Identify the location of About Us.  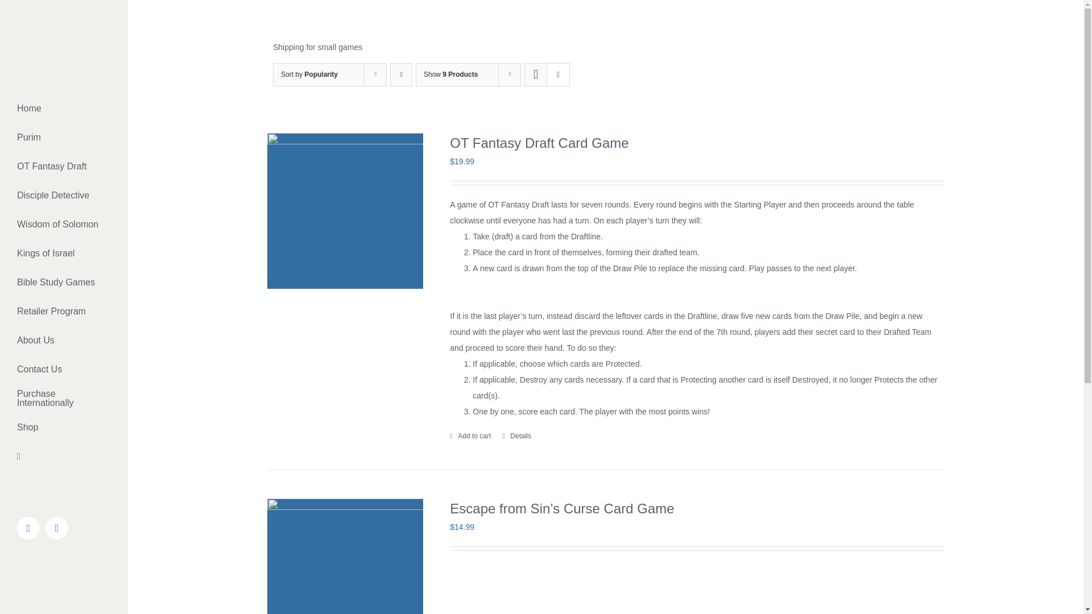
(64, 341).